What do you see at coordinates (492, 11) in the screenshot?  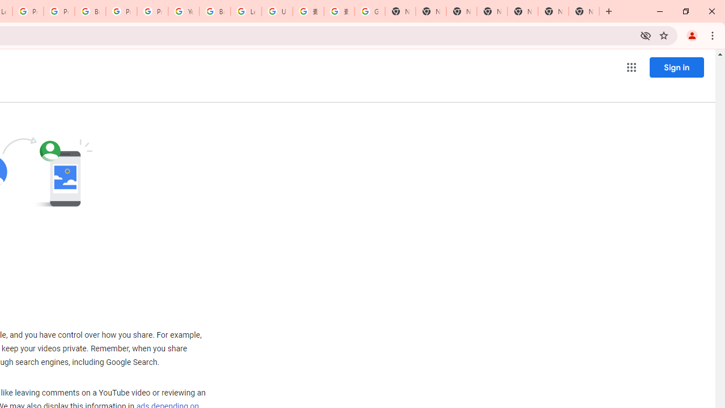 I see `New Tab` at bounding box center [492, 11].